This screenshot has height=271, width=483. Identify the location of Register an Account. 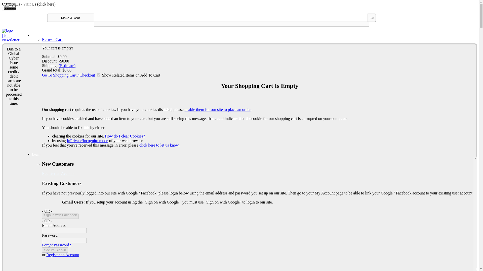
(63, 254).